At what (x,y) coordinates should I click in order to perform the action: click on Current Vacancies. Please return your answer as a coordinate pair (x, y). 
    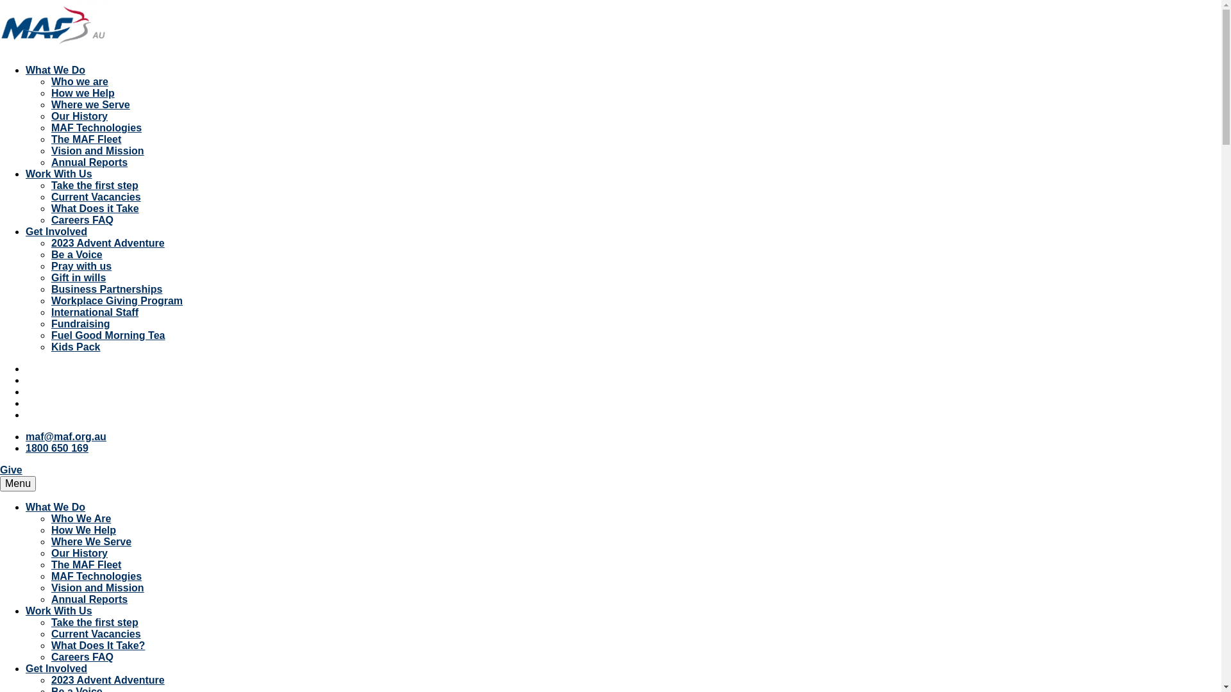
    Looking at the image, I should click on (96, 197).